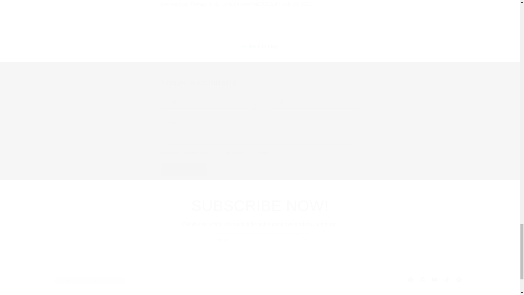  I want to click on Post comment, so click(260, 240).